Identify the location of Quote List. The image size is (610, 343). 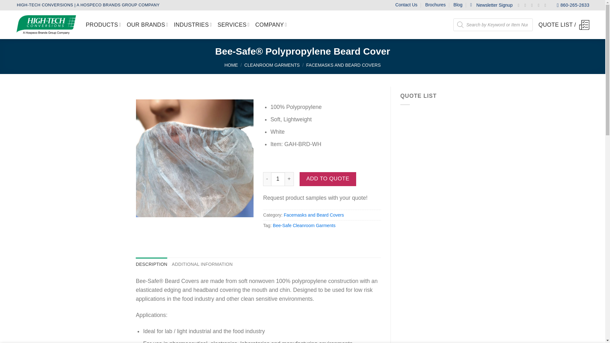
(564, 24).